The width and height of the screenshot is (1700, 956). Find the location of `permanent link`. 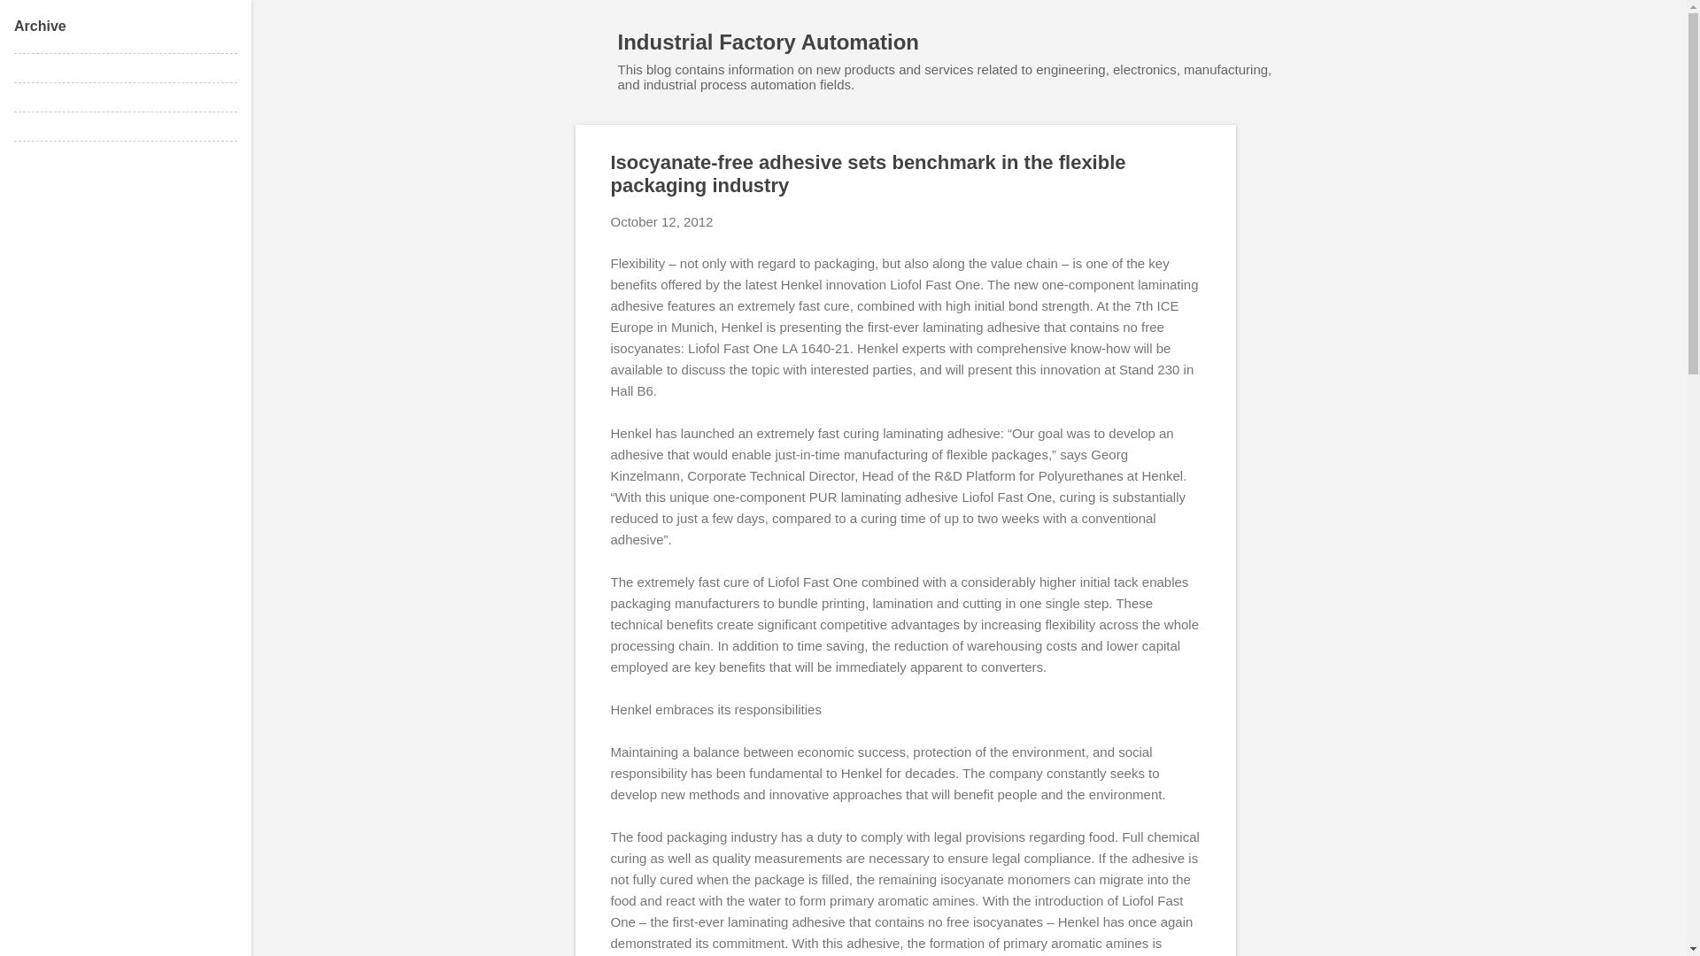

permanent link is located at coordinates (662, 221).